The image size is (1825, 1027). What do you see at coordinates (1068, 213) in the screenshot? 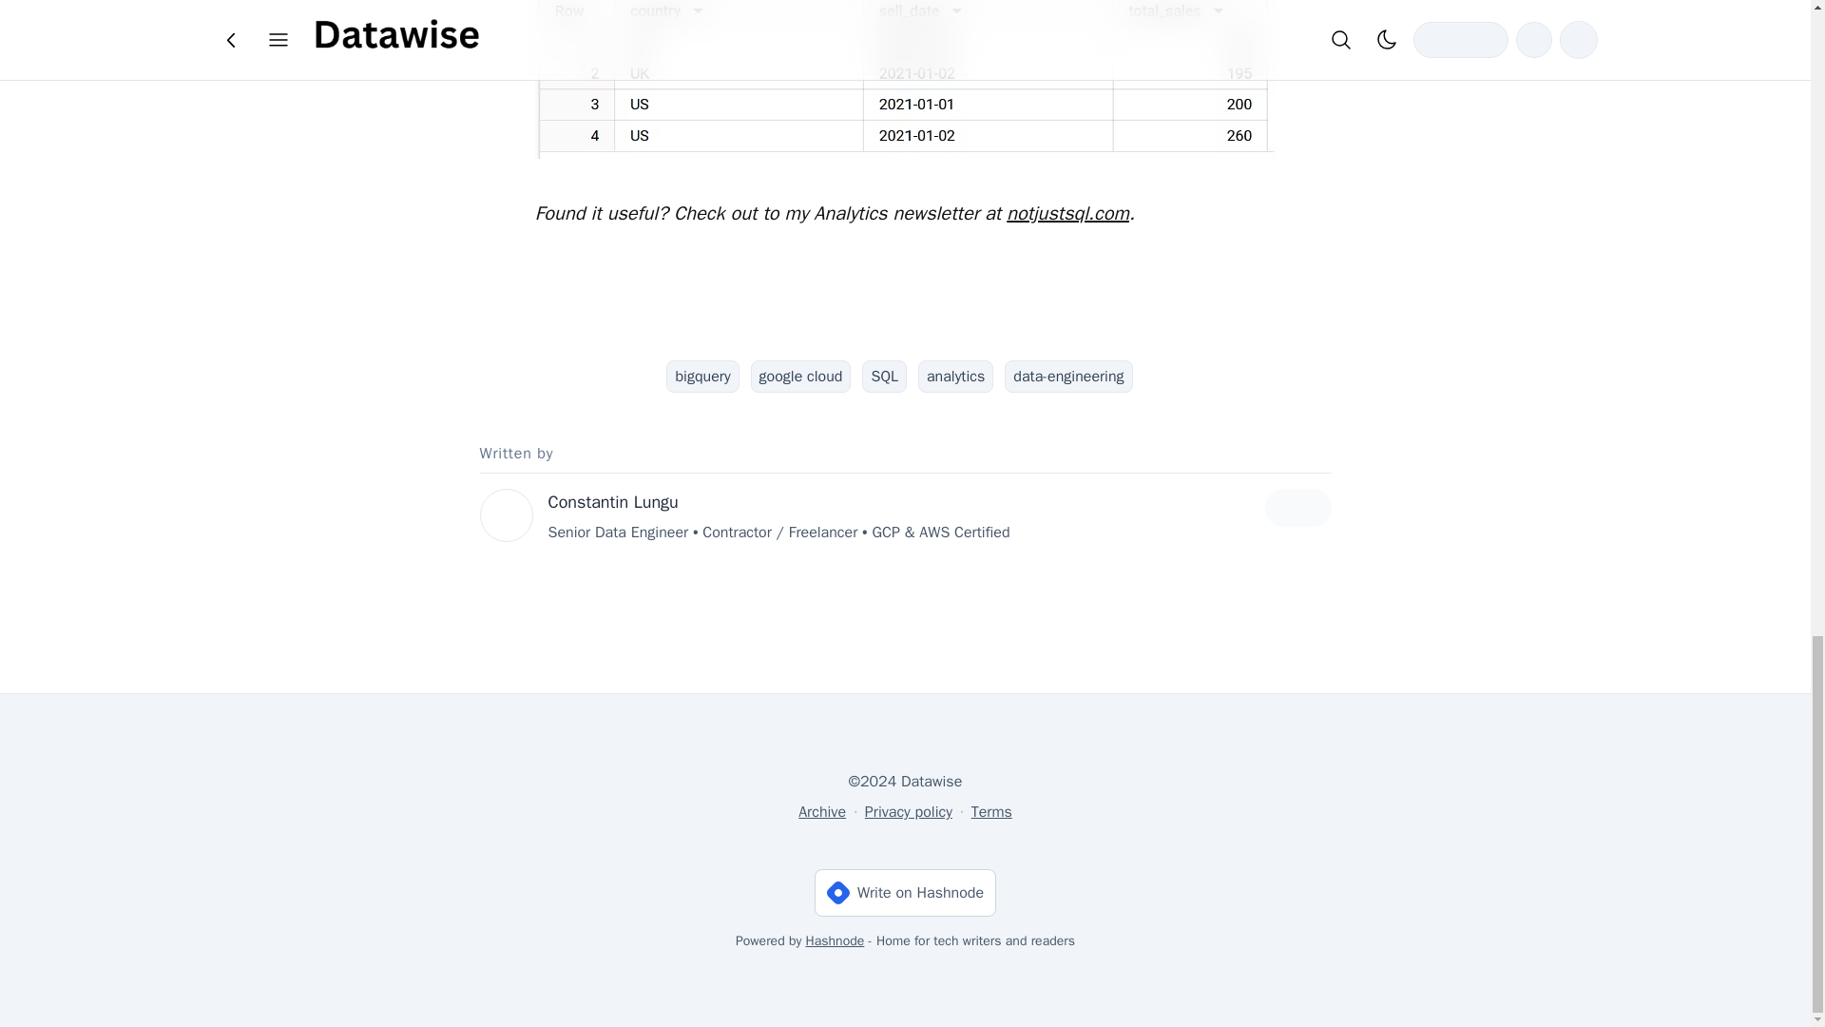
I see `notjustsql.com` at bounding box center [1068, 213].